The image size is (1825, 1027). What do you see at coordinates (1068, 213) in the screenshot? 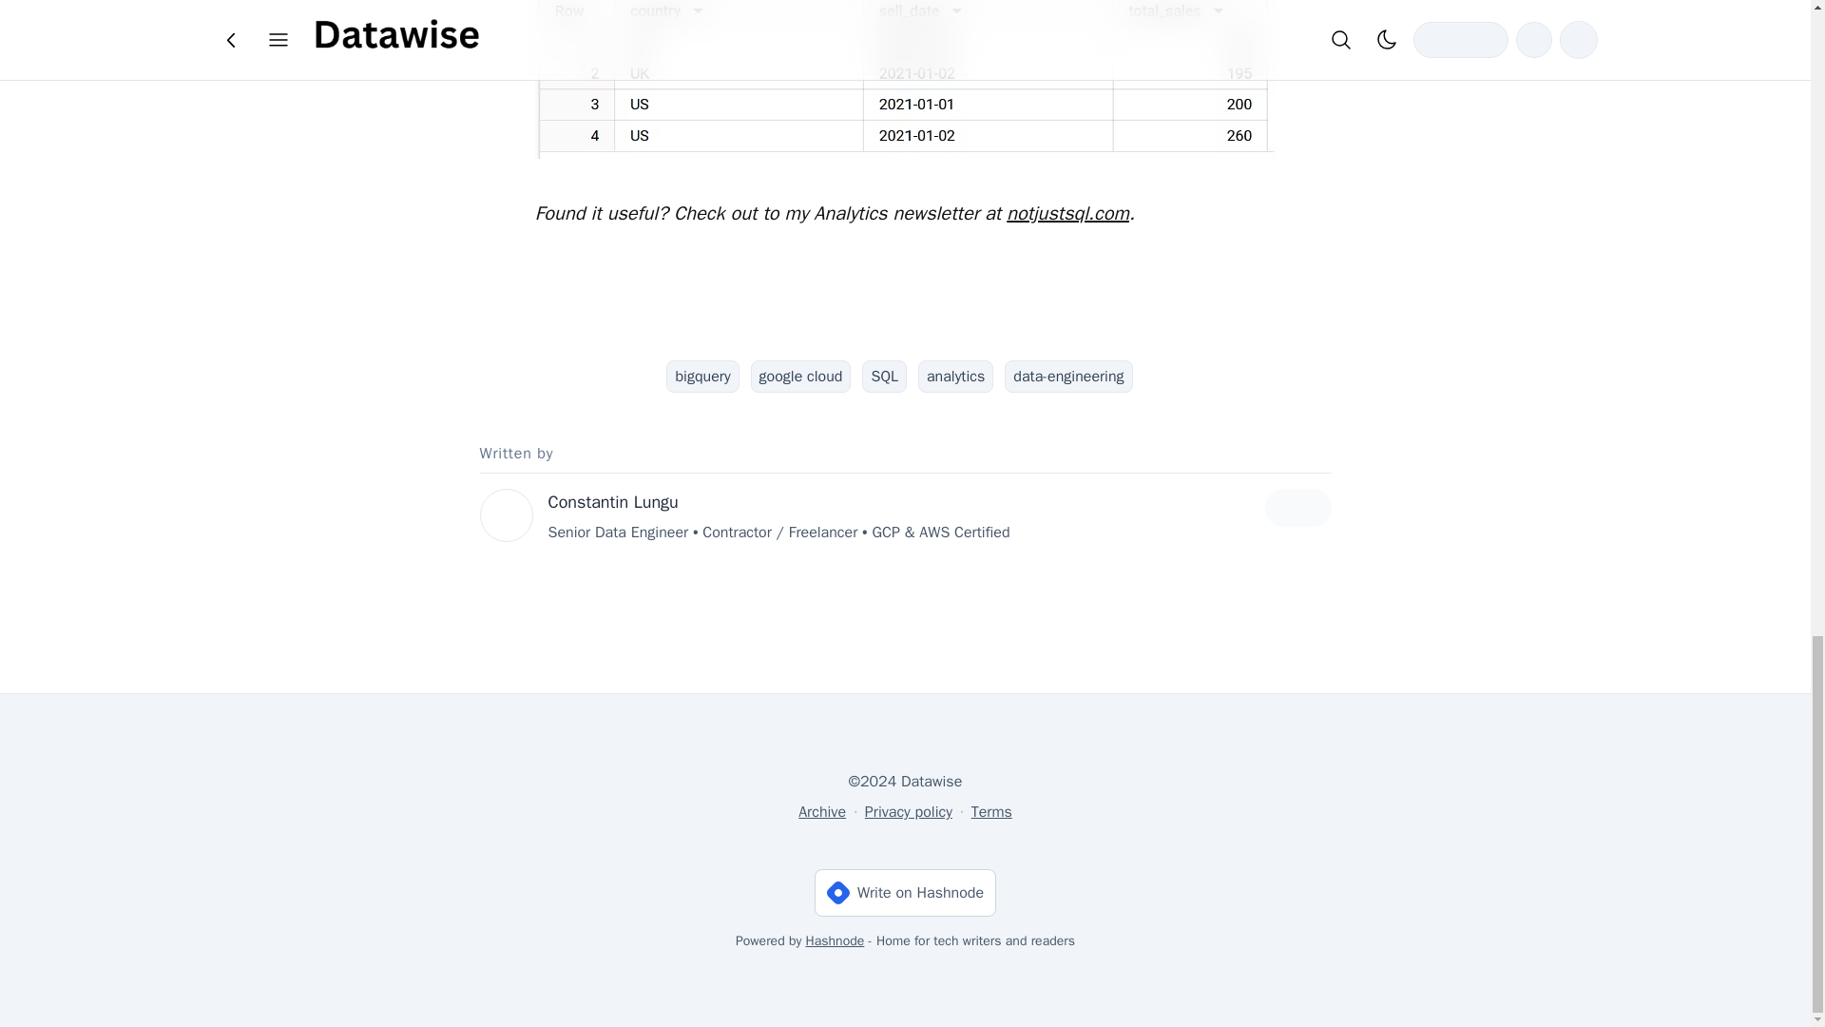
I see `notjustsql.com` at bounding box center [1068, 213].